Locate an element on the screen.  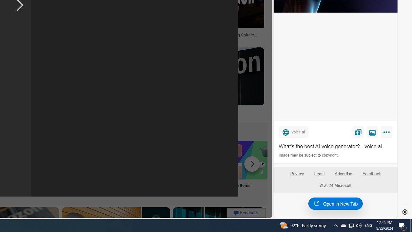
Sale Items is located at coordinates (249, 168).